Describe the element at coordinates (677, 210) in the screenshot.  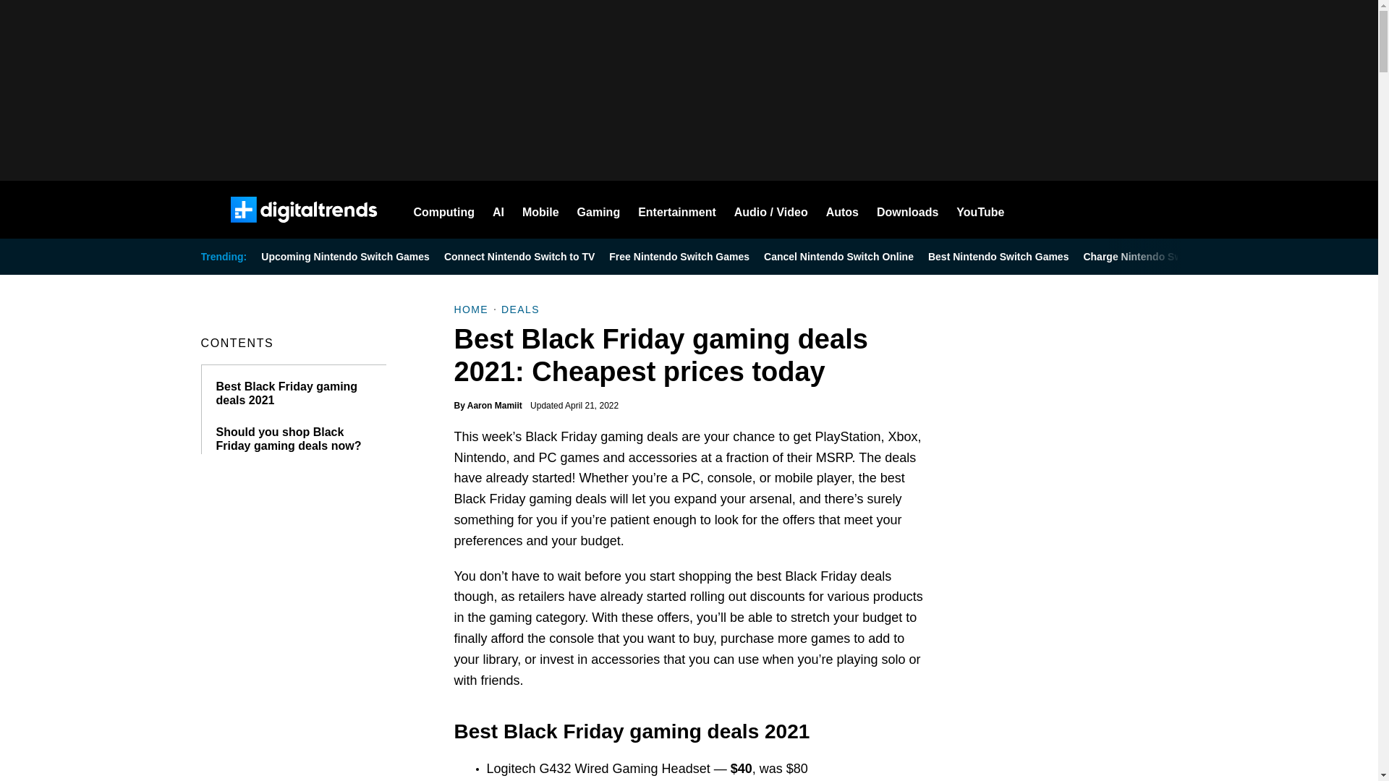
I see `Entertainment` at that location.